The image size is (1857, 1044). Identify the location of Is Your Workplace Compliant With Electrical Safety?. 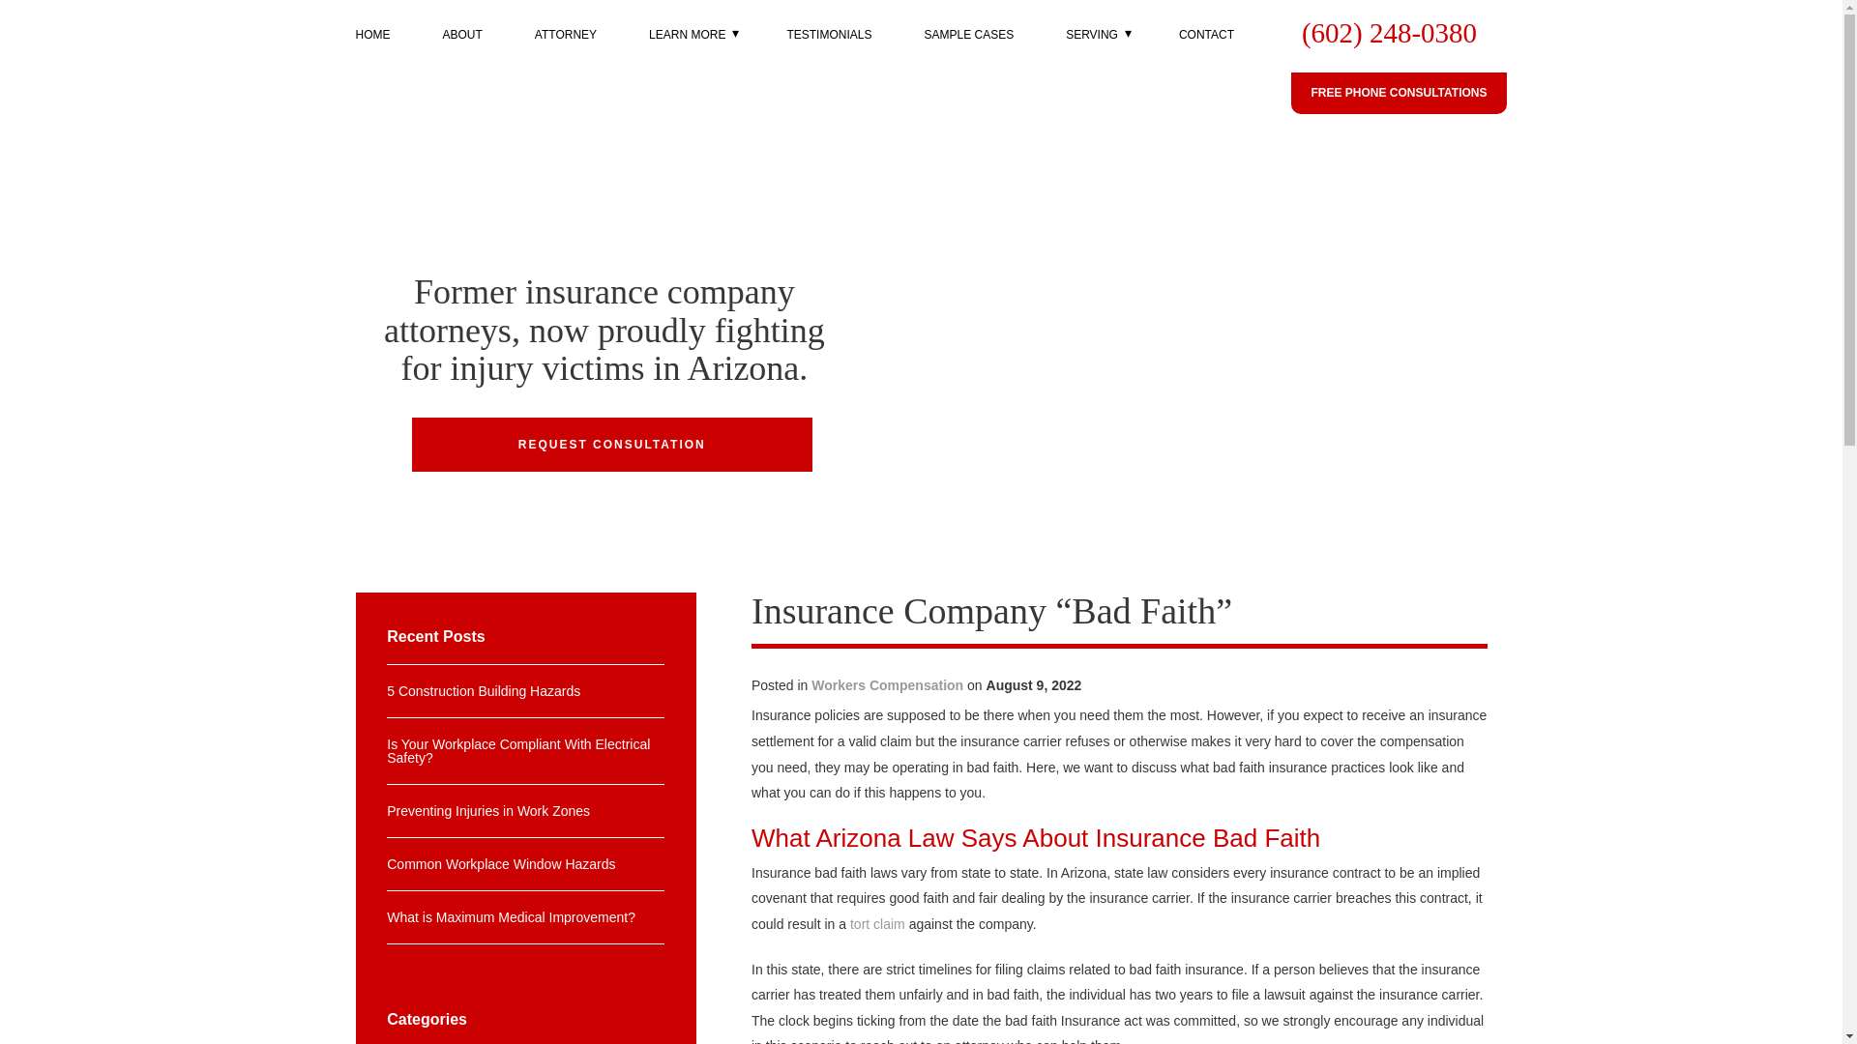
(525, 751).